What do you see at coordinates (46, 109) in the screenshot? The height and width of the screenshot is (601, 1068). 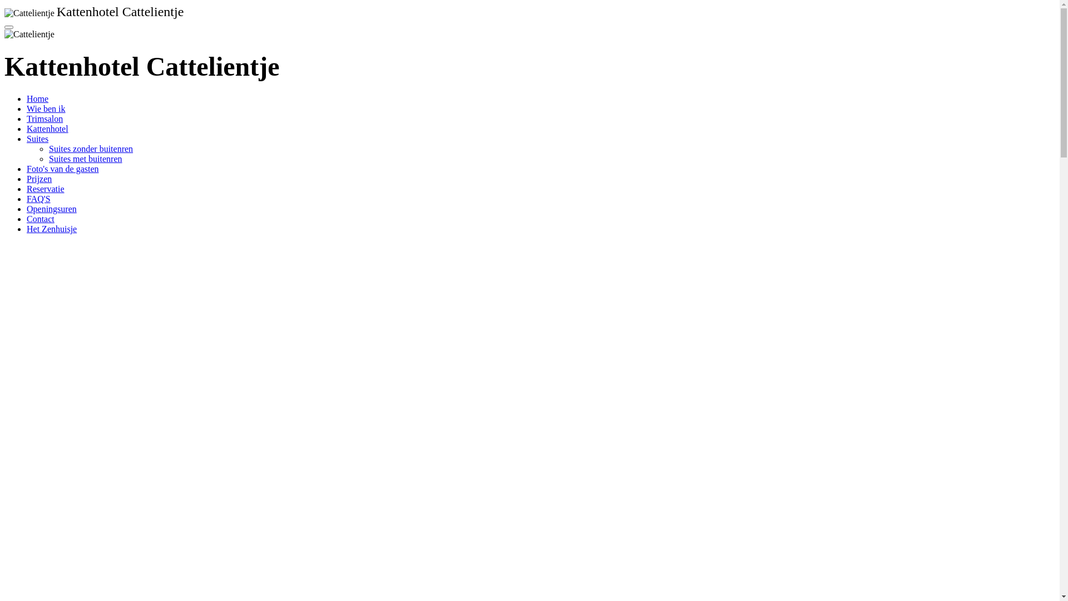 I see `Wie ben ik` at bounding box center [46, 109].